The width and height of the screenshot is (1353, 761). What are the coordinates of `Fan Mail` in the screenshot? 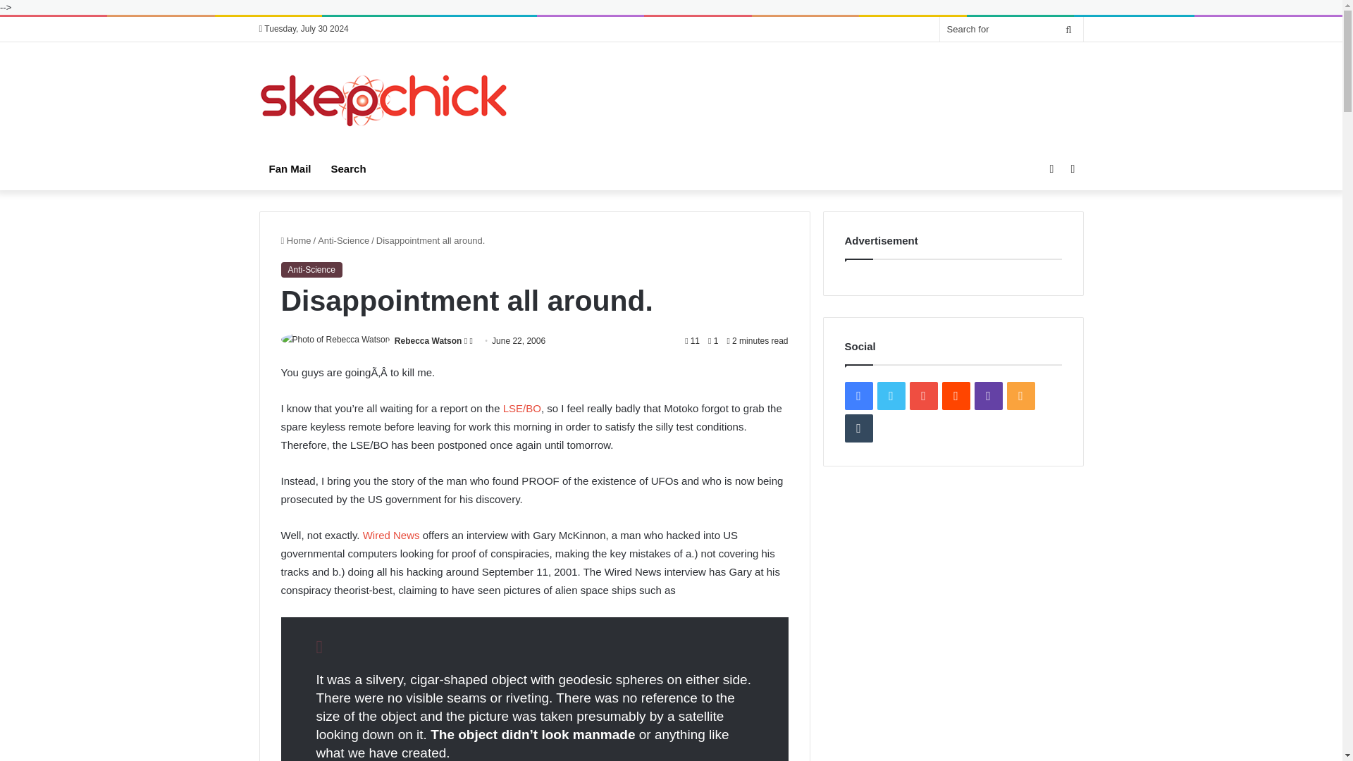 It's located at (290, 169).